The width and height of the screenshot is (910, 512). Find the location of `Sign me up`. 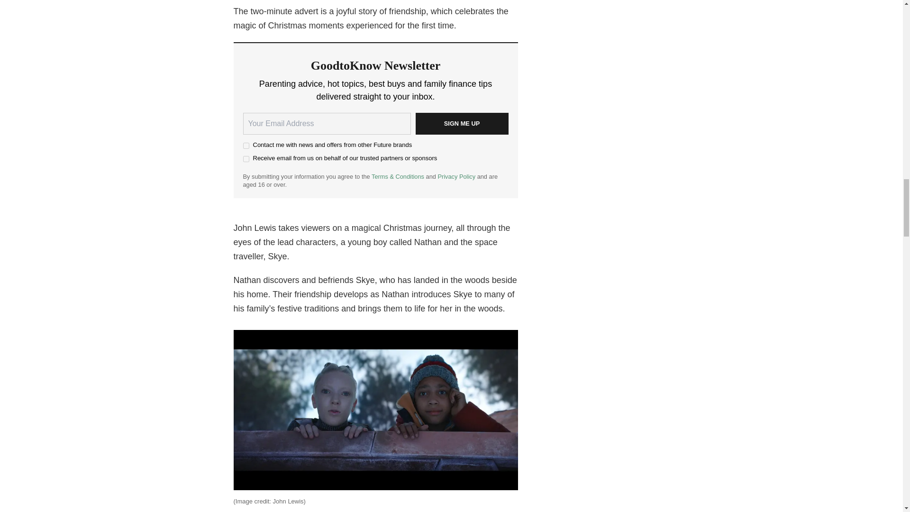

Sign me up is located at coordinates (461, 123).